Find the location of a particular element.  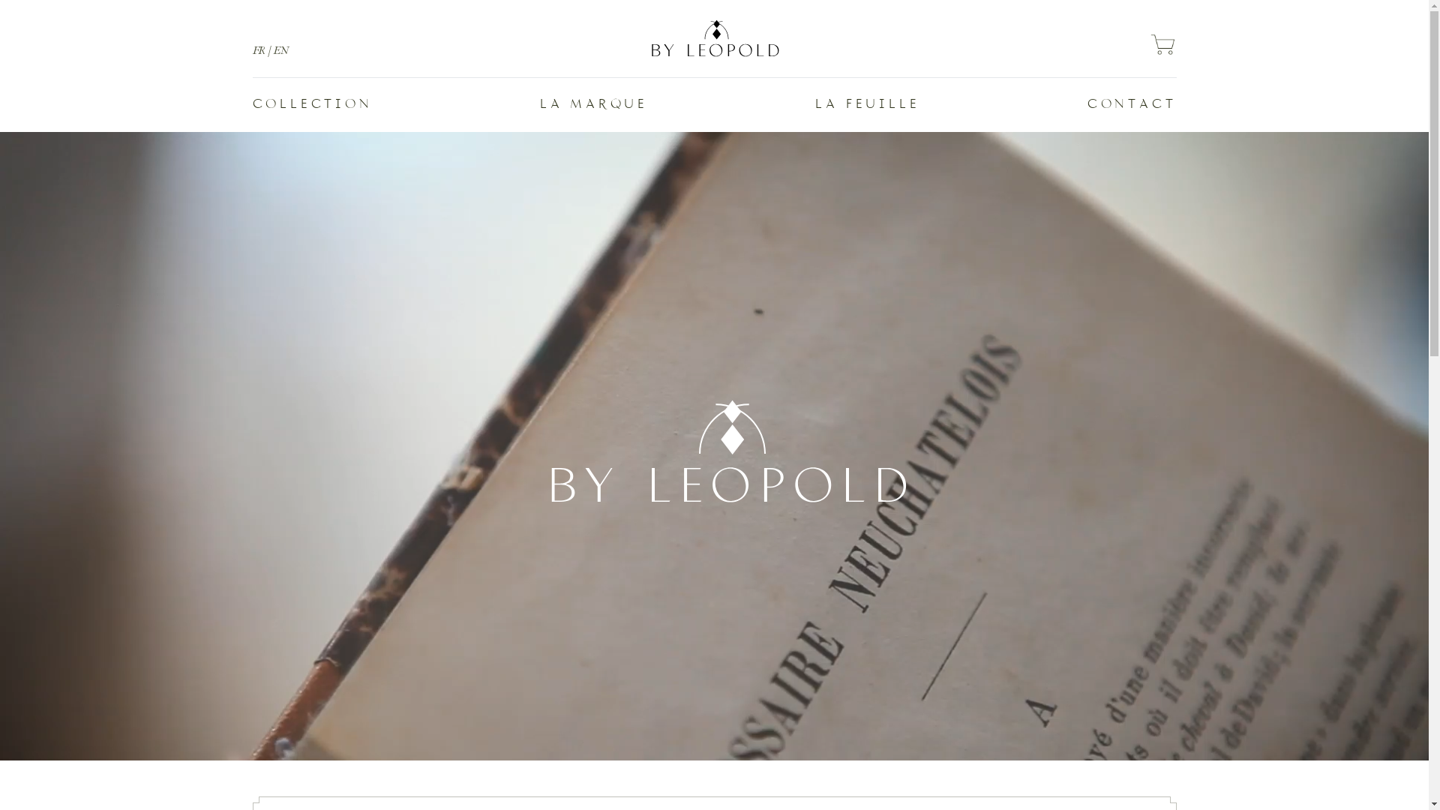

EN is located at coordinates (280, 51).